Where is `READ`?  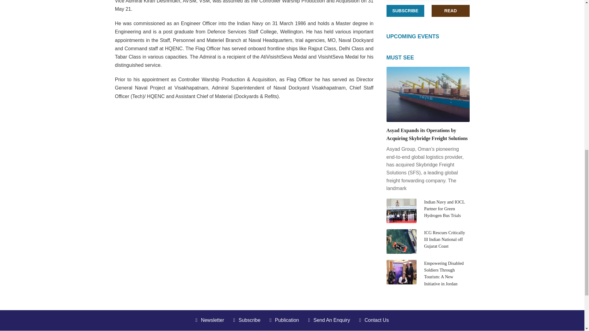 READ is located at coordinates (450, 11).